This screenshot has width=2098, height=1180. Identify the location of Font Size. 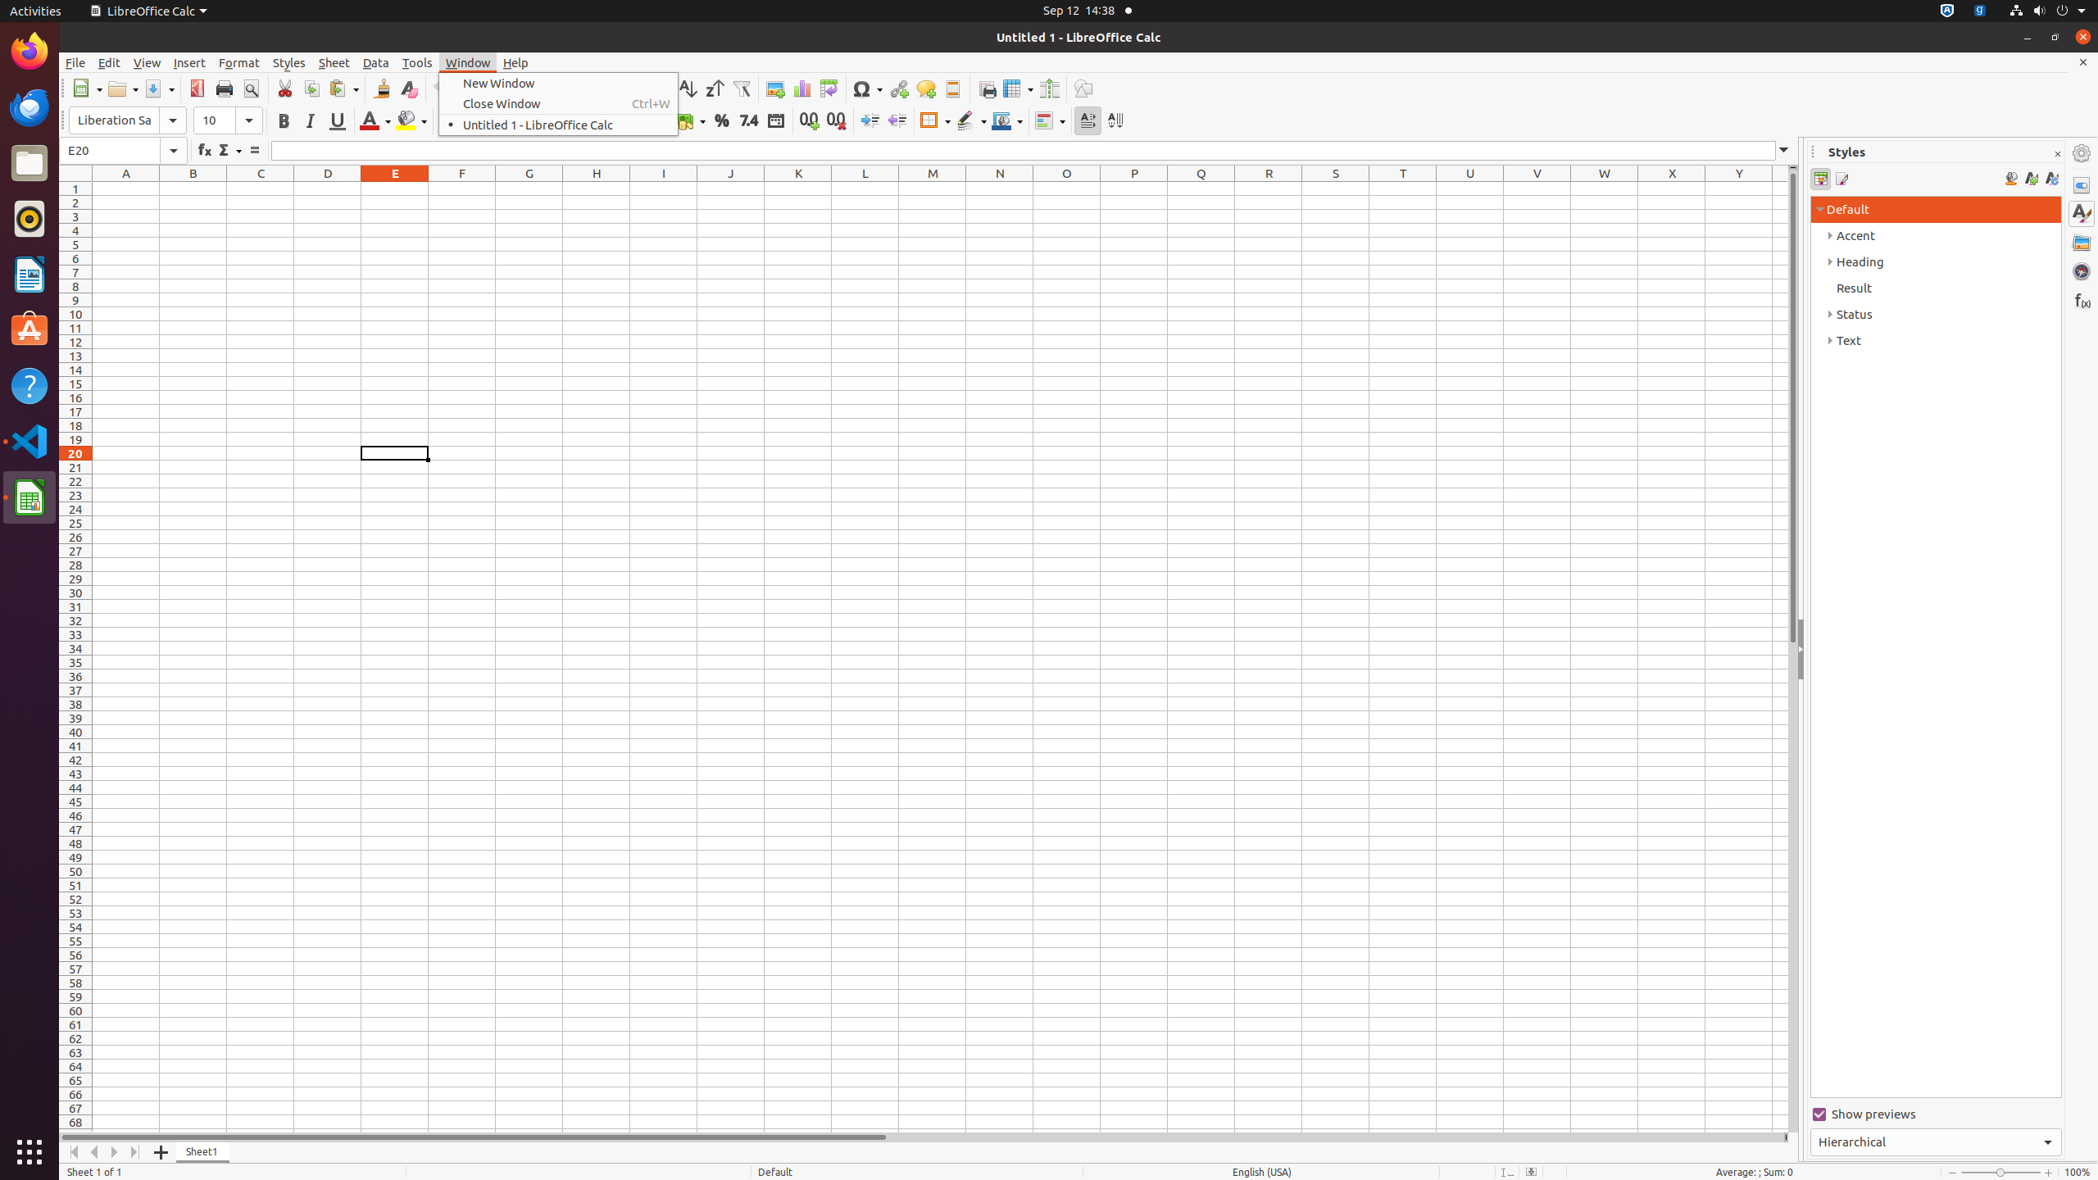
(228, 120).